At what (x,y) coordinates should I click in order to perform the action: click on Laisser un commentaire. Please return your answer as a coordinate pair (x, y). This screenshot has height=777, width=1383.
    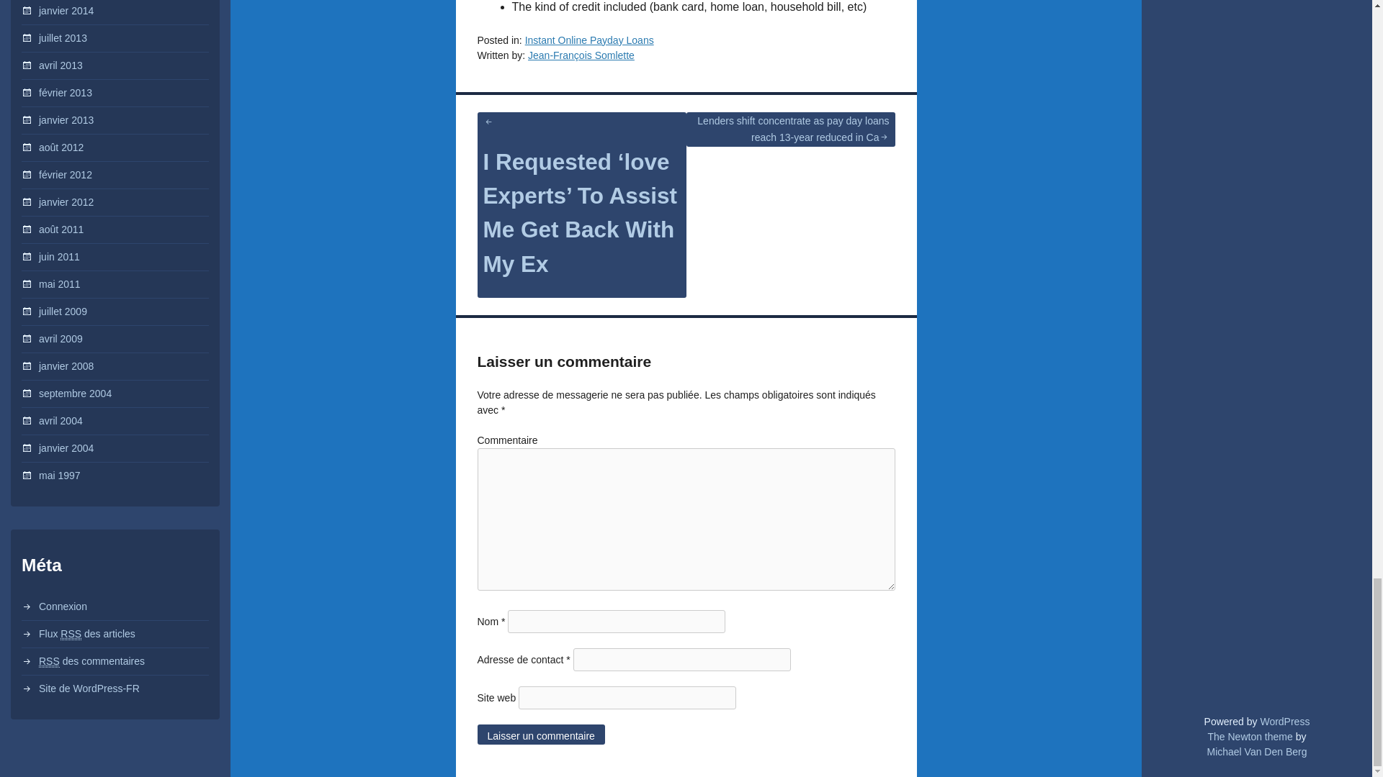
    Looking at the image, I should click on (540, 734).